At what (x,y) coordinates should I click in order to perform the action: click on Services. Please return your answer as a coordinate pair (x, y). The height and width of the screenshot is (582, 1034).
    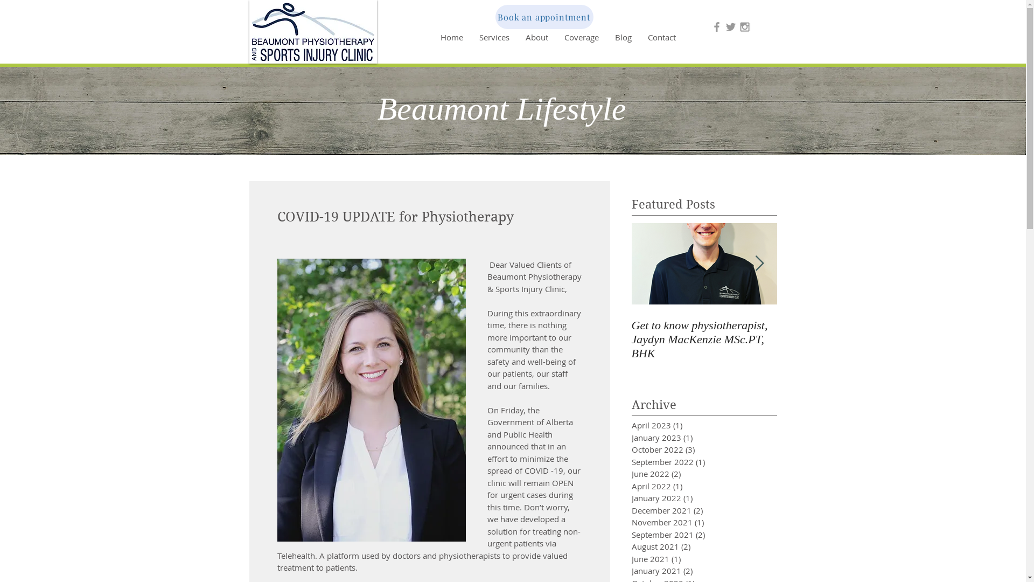
    Looking at the image, I should click on (494, 37).